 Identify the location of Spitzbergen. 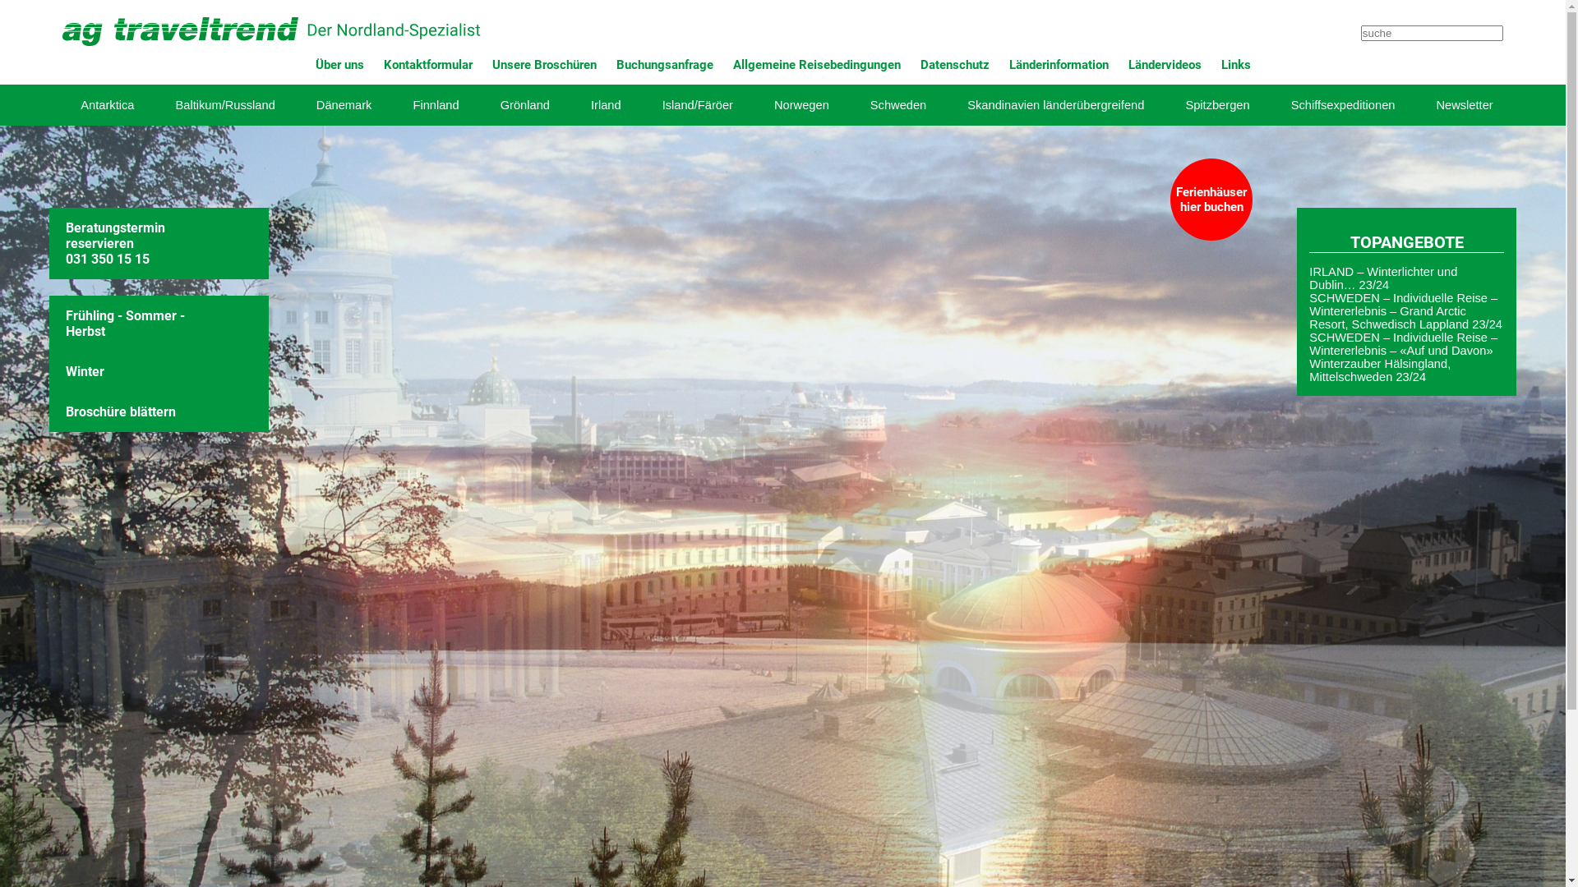
(1217, 105).